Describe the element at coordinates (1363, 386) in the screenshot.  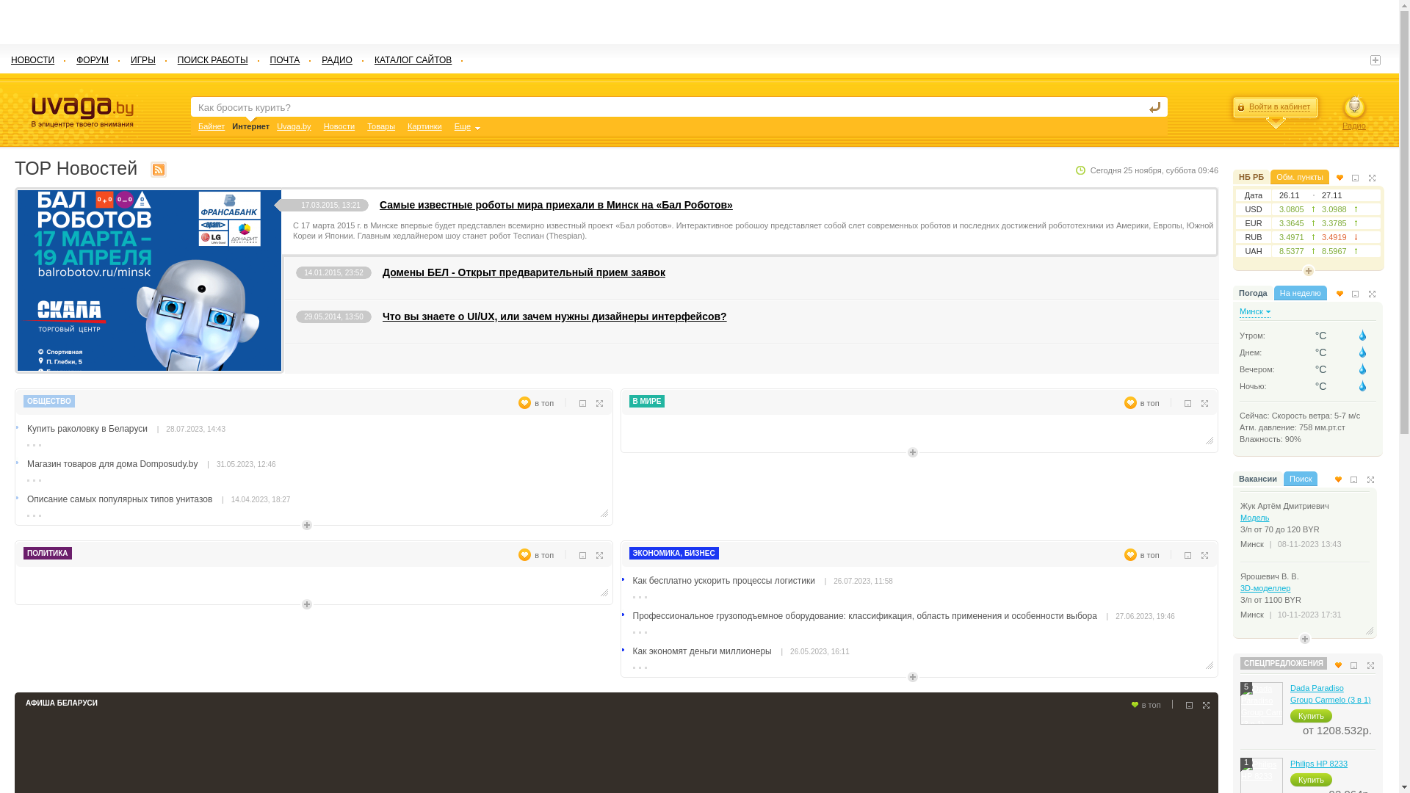
I see ` ` at that location.